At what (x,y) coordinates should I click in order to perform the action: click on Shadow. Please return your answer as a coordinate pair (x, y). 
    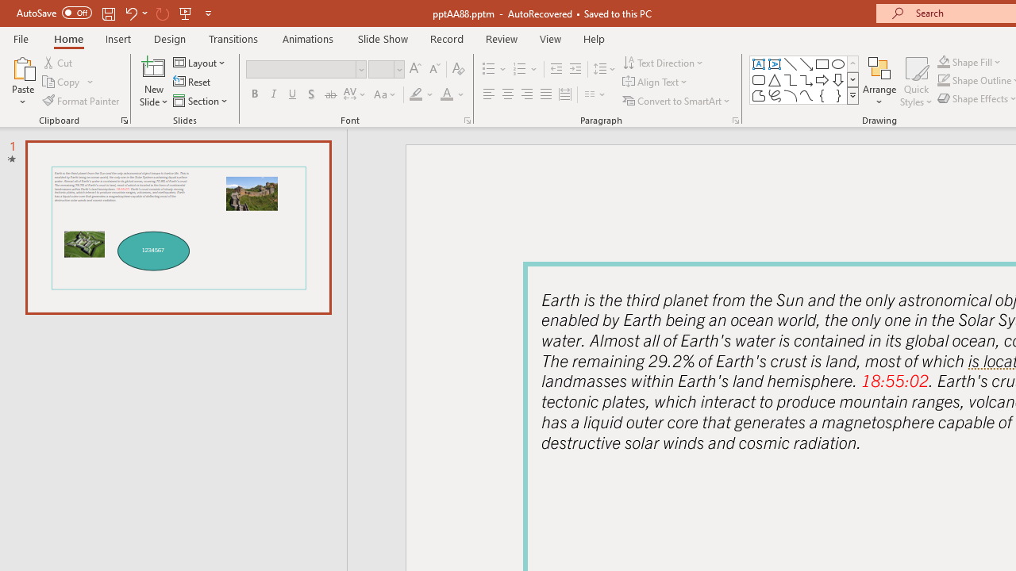
    Looking at the image, I should click on (311, 95).